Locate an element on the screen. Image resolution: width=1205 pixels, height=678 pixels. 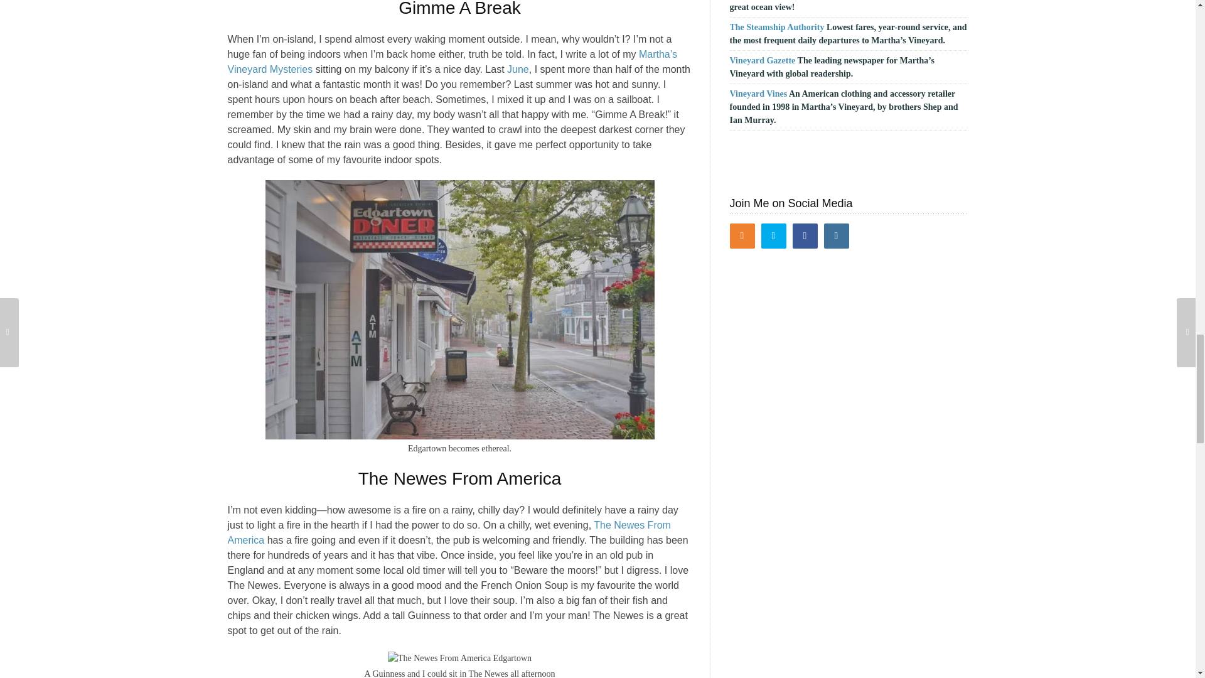
June is located at coordinates (518, 69).